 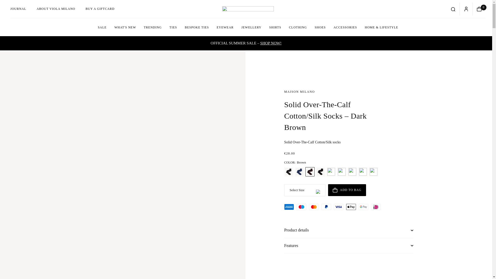 I want to click on American Express, so click(x=289, y=207).